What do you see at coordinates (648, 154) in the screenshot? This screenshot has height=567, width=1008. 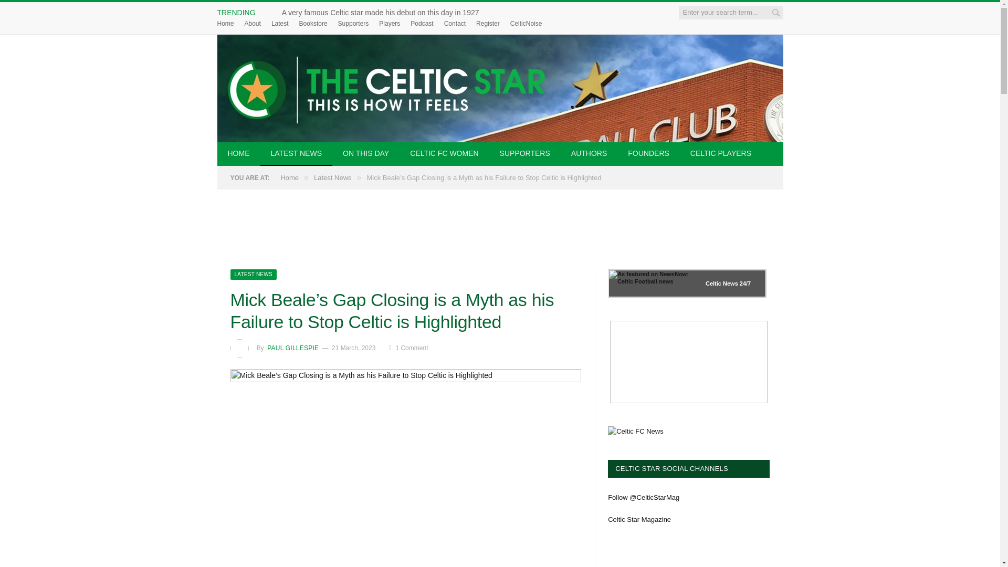 I see `FOUNDERS` at bounding box center [648, 154].